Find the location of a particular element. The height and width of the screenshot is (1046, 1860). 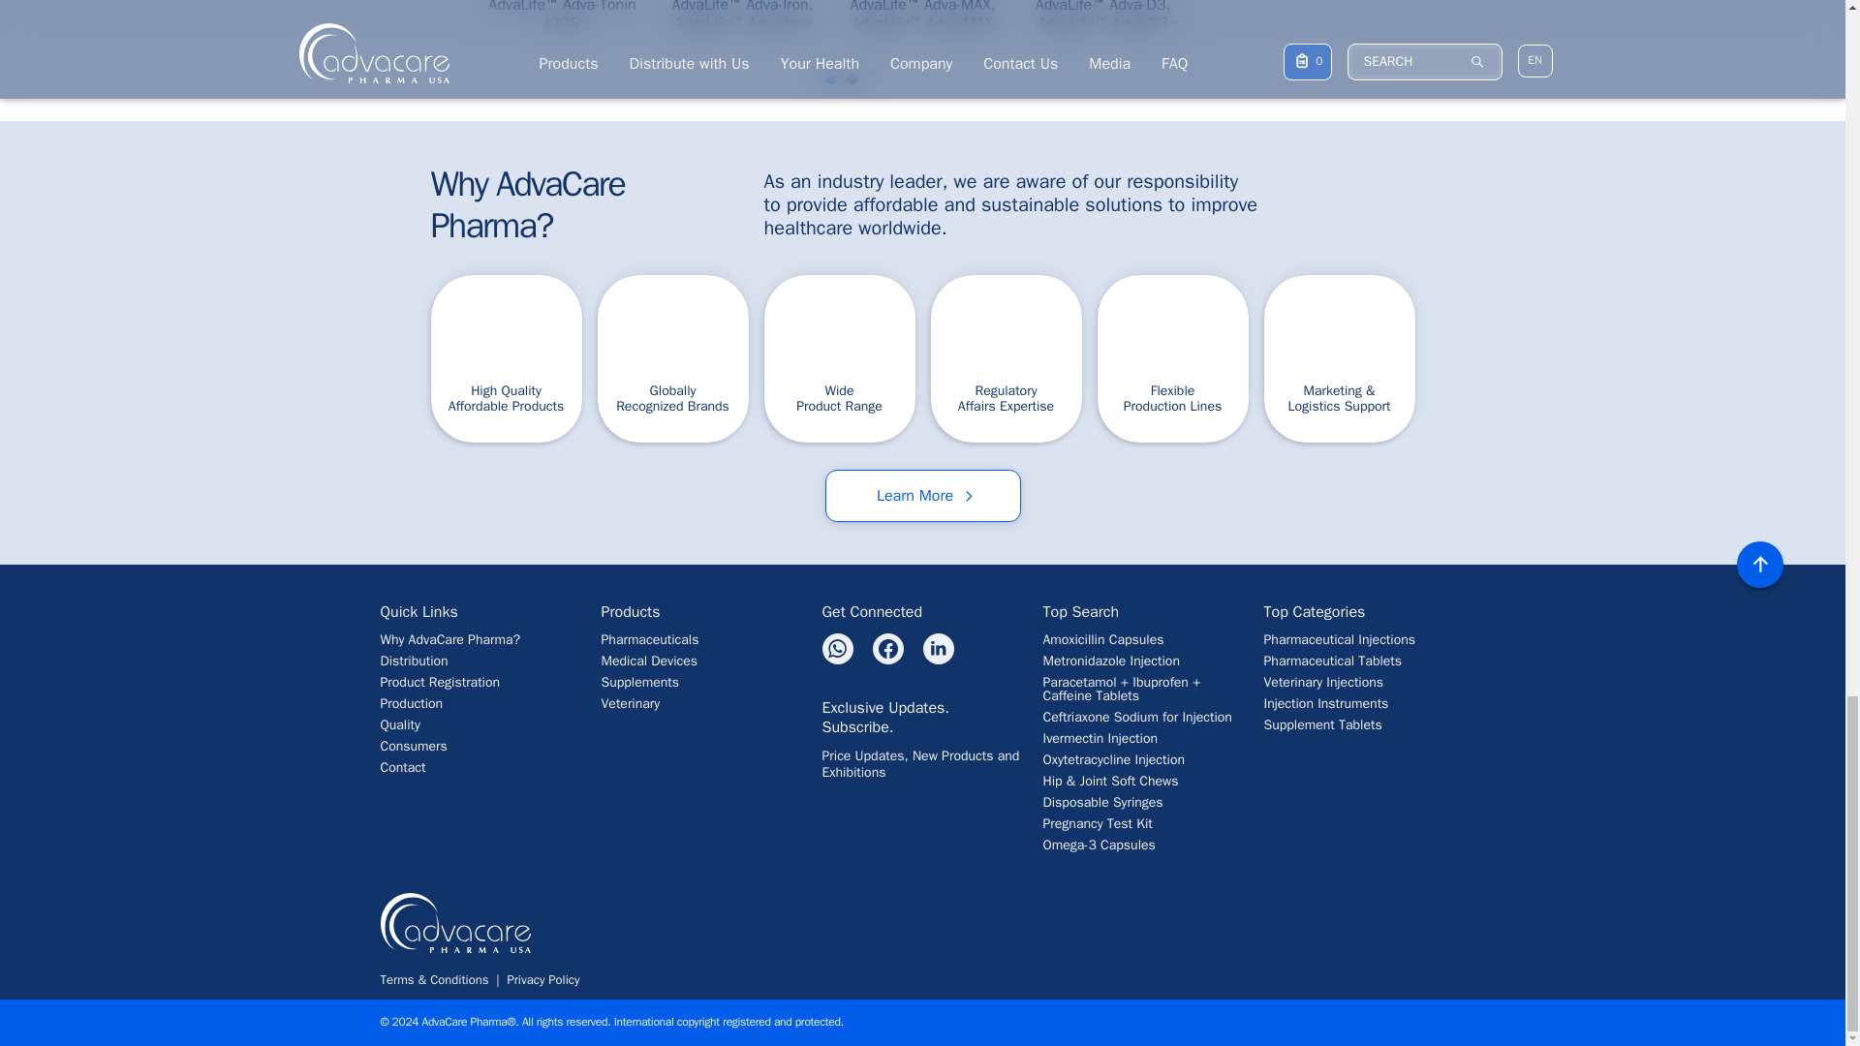

Sleep Gummies is located at coordinates (562, 26).